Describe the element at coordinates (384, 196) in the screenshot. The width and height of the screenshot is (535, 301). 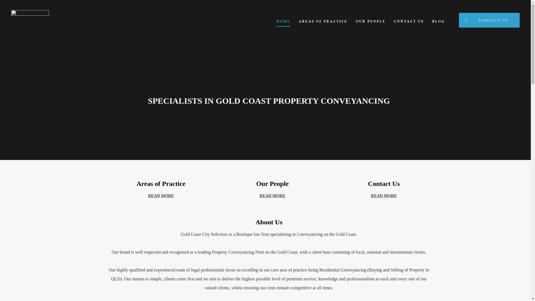
I see `READ MORE` at that location.